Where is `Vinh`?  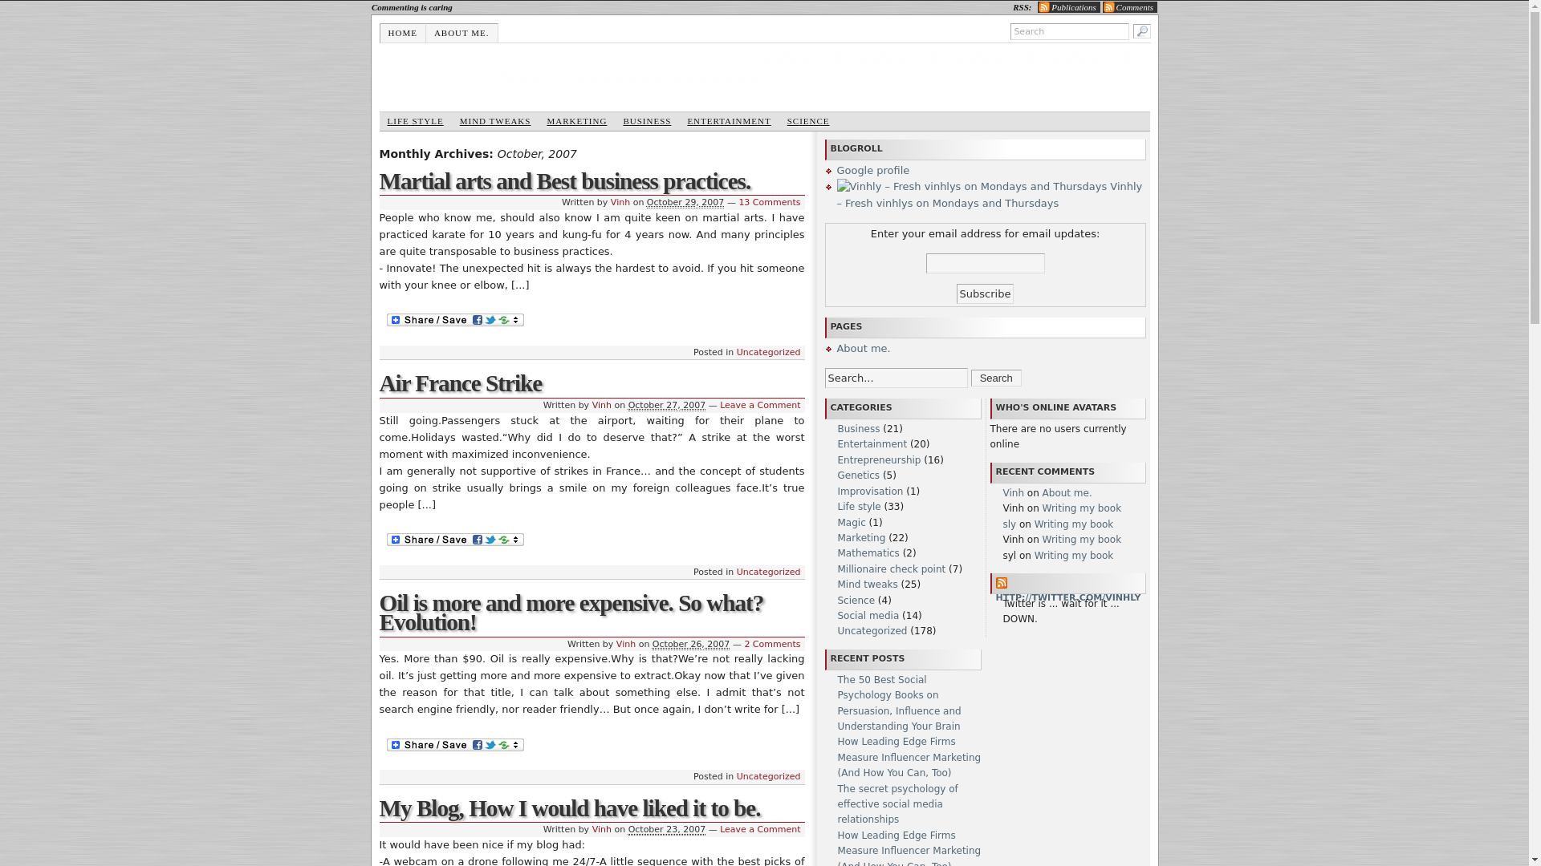
Vinh is located at coordinates (602, 829).